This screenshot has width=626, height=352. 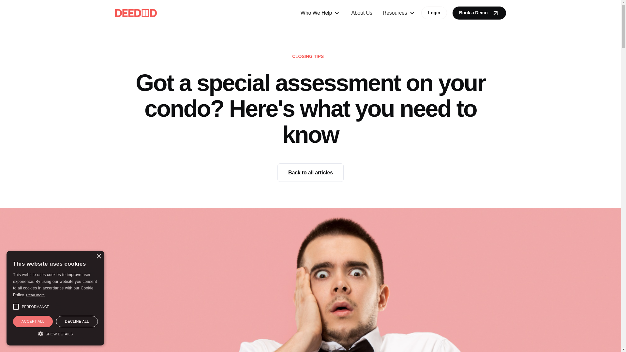 I want to click on Back to all articles, so click(x=310, y=173).